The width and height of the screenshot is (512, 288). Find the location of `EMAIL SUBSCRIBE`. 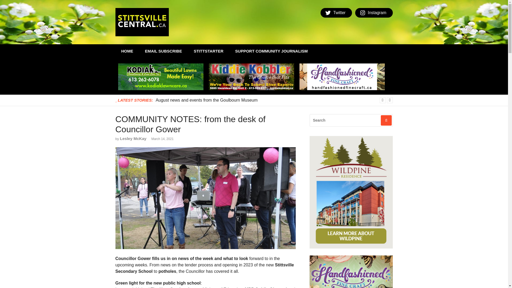

EMAIL SUBSCRIBE is located at coordinates (163, 51).